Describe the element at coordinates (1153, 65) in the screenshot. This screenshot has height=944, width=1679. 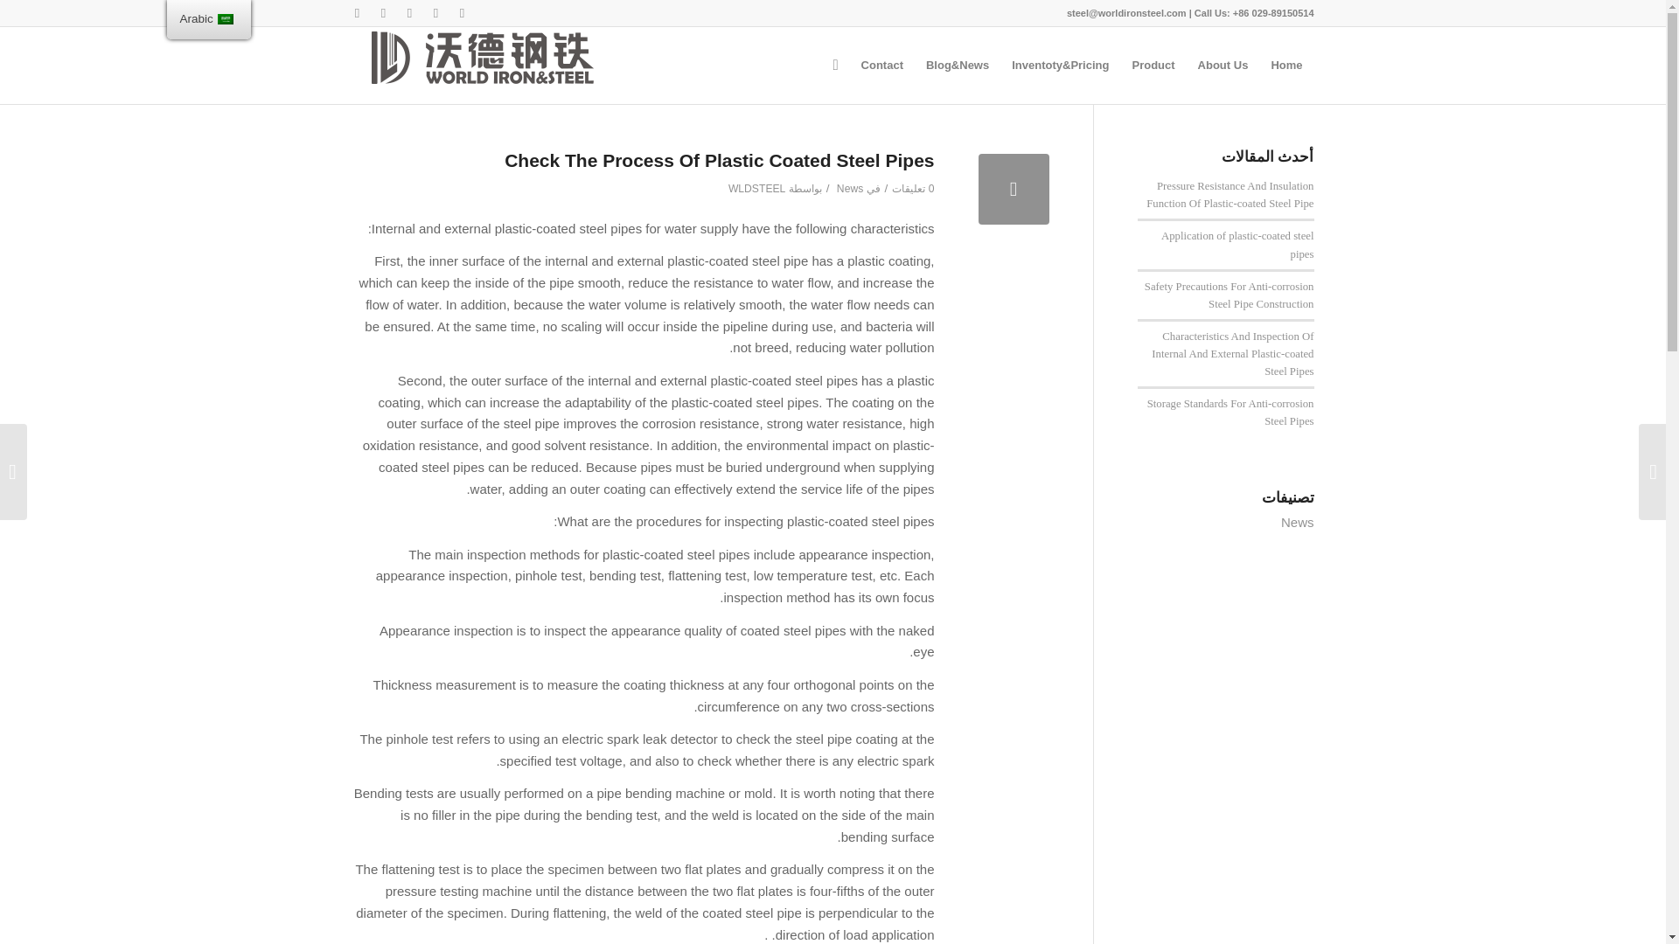
I see `Product` at that location.